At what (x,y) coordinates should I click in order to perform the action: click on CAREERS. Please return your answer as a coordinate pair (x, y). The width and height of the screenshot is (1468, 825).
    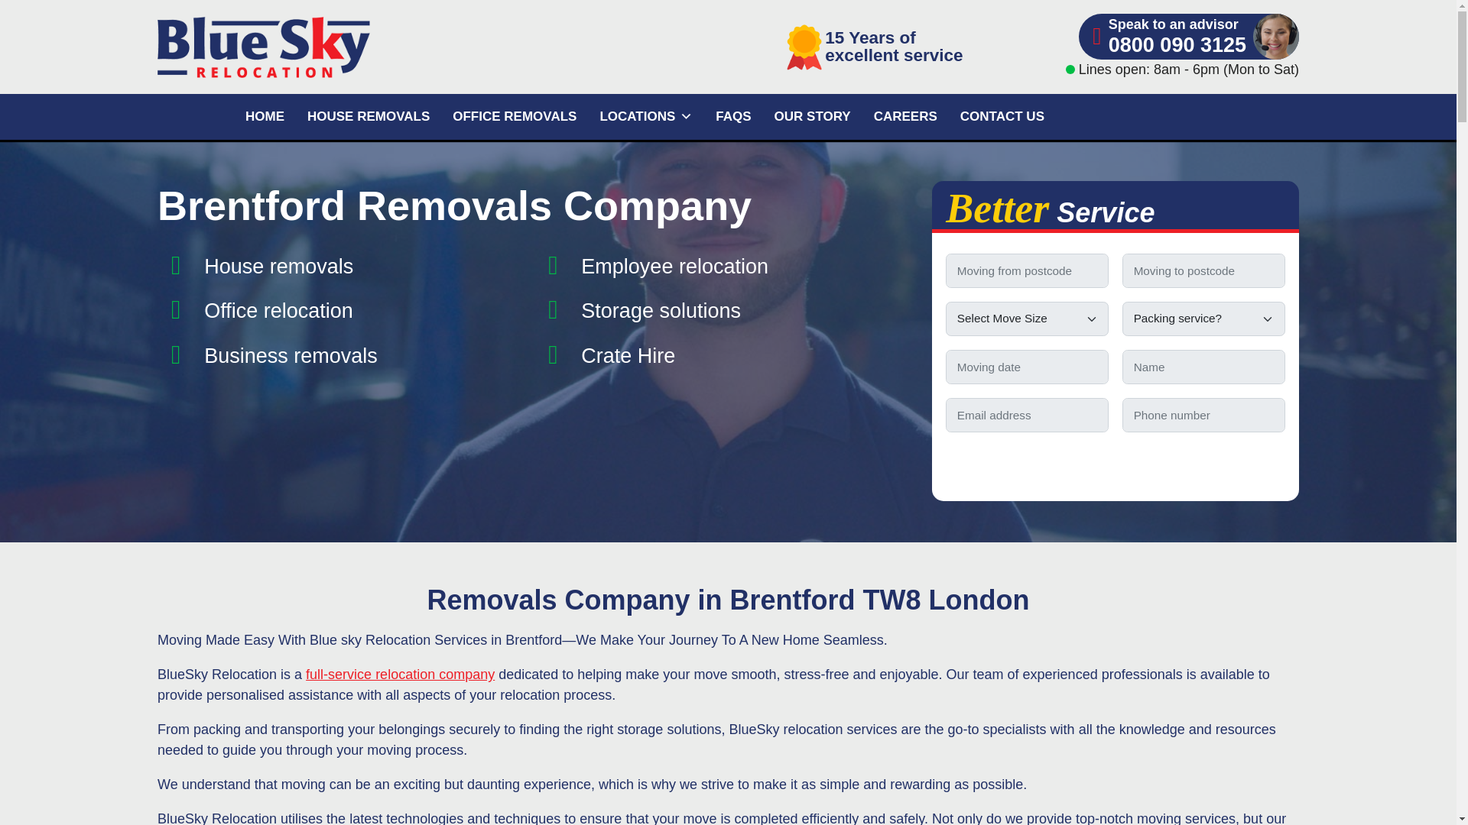
    Looking at the image, I should click on (905, 116).